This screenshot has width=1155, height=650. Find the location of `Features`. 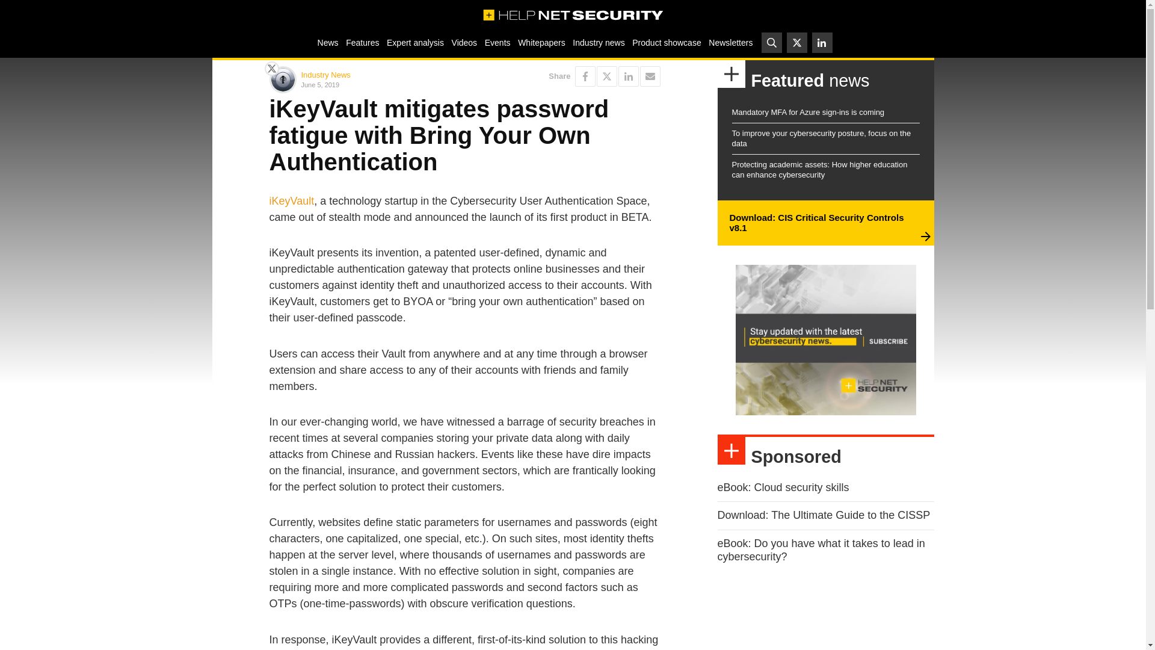

Features is located at coordinates (362, 42).